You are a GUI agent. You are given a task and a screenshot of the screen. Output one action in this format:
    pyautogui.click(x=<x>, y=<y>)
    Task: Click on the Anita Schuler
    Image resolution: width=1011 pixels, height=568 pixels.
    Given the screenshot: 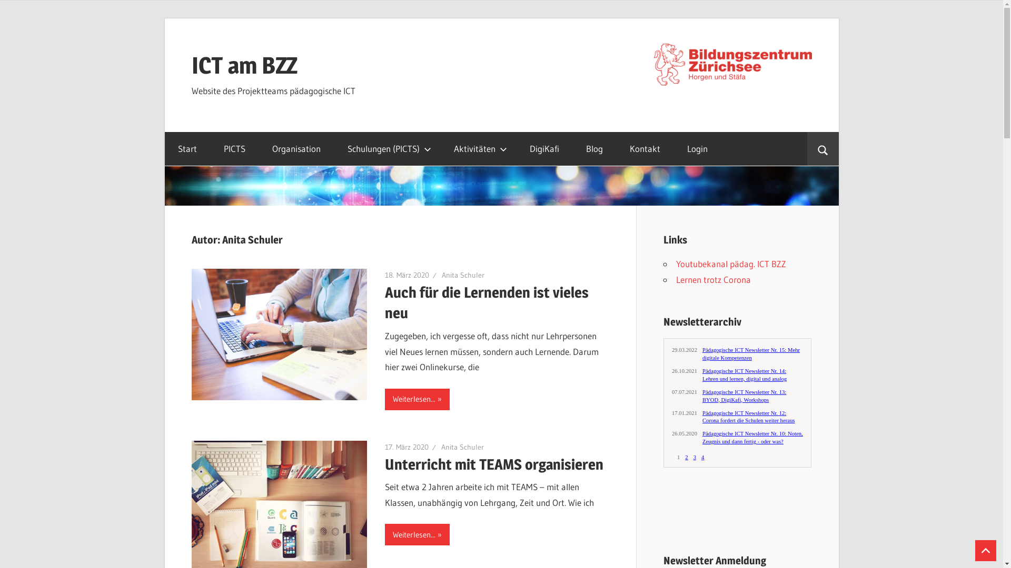 What is the action you would take?
    pyautogui.click(x=462, y=447)
    